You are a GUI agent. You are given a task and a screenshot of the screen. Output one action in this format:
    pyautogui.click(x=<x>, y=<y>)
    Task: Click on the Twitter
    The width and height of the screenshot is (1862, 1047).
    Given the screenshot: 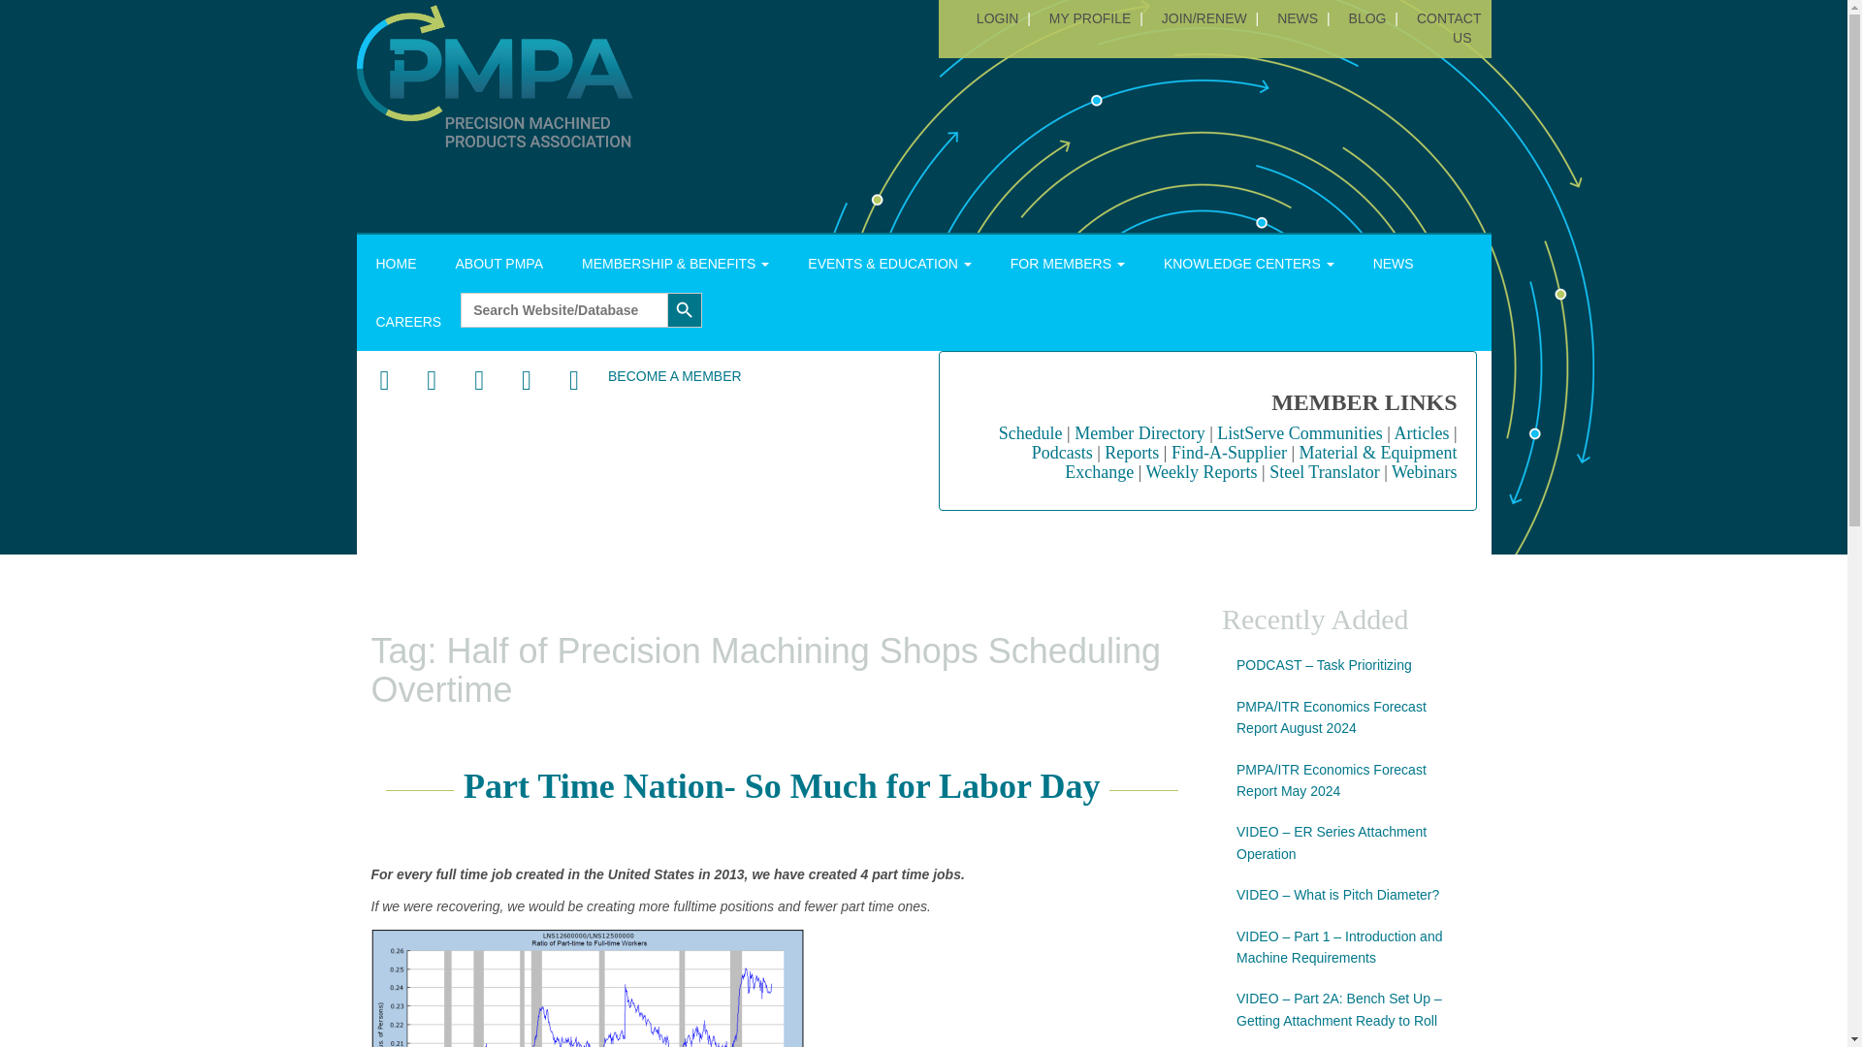 What is the action you would take?
    pyautogui.click(x=431, y=381)
    